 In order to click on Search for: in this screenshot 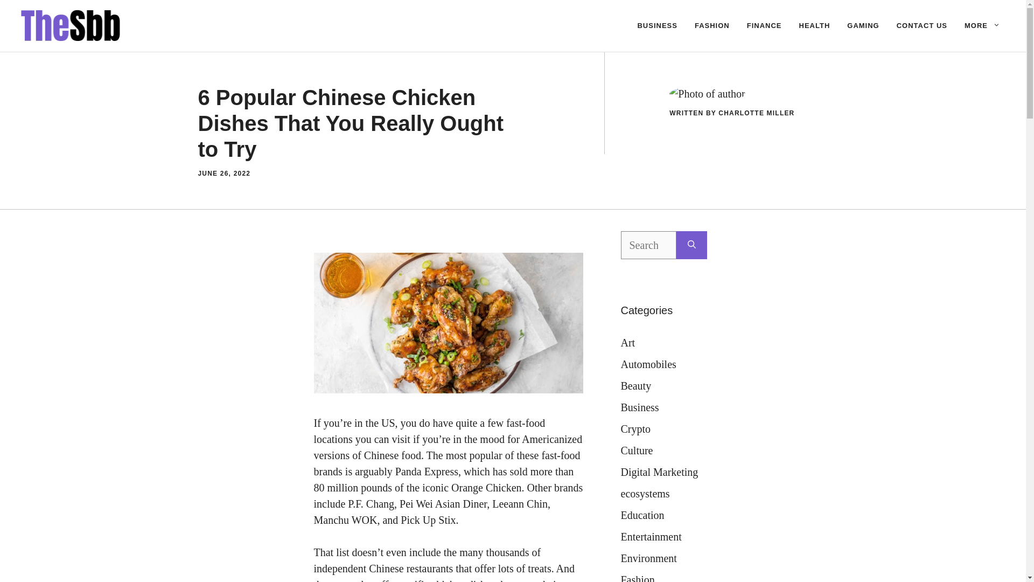, I will do `click(648, 245)`.